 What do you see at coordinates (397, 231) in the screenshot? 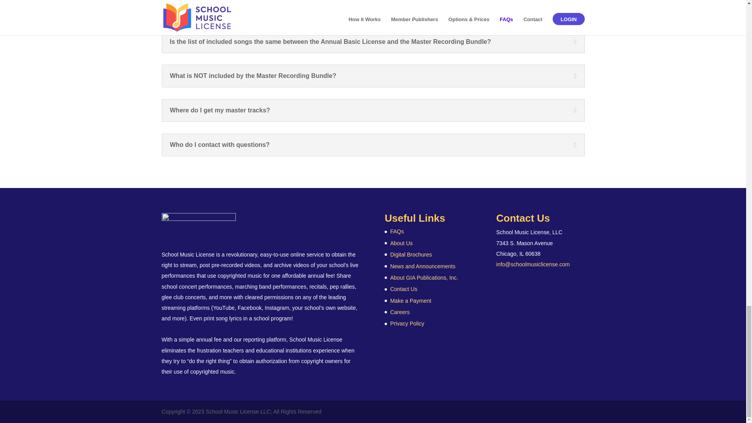
I see `FAQs` at bounding box center [397, 231].